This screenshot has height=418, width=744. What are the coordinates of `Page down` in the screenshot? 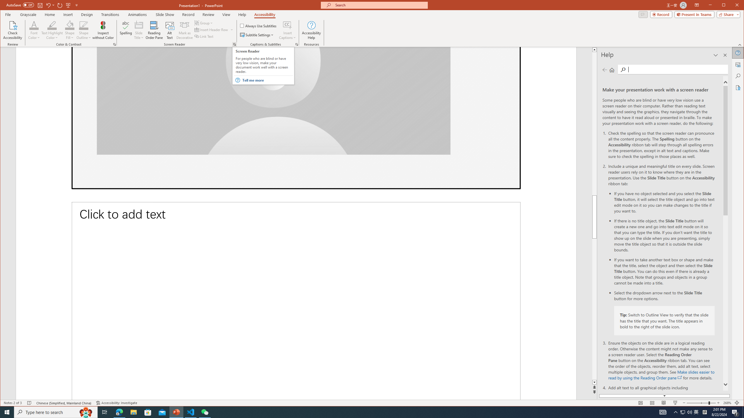 It's located at (654, 309).